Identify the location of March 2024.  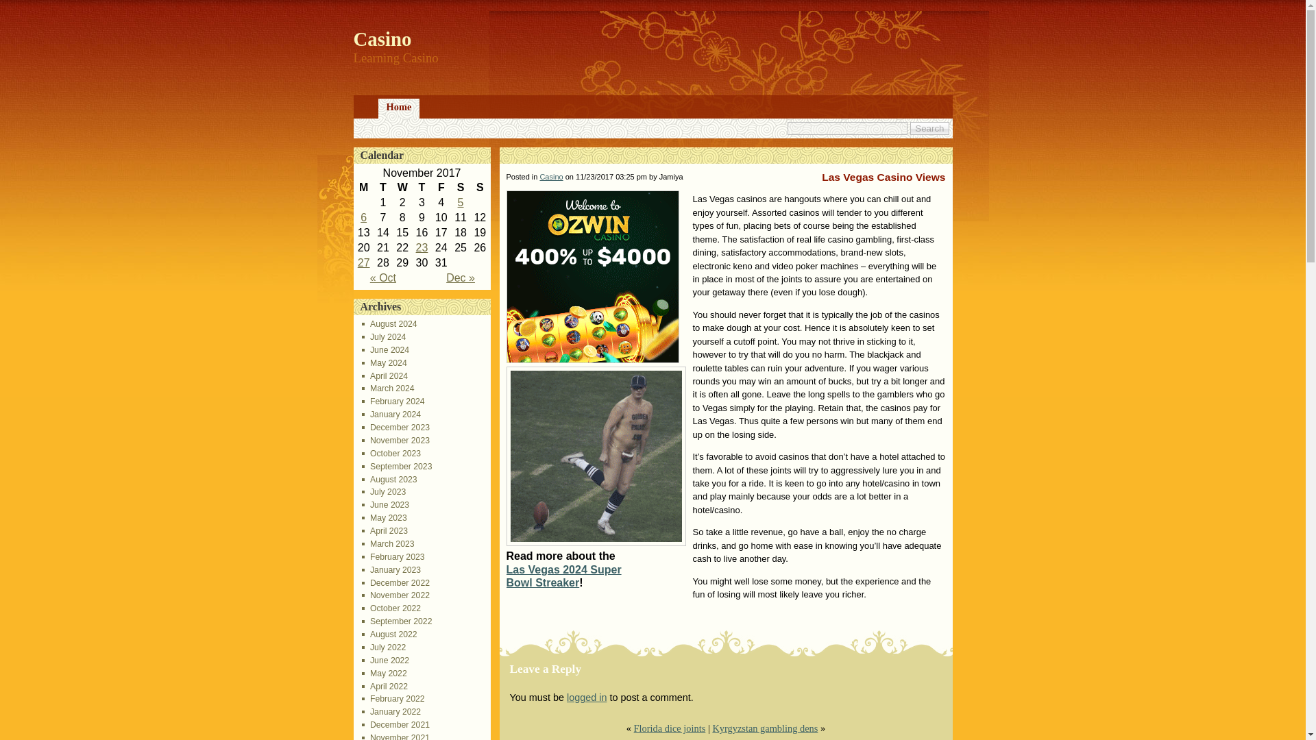
(388, 388).